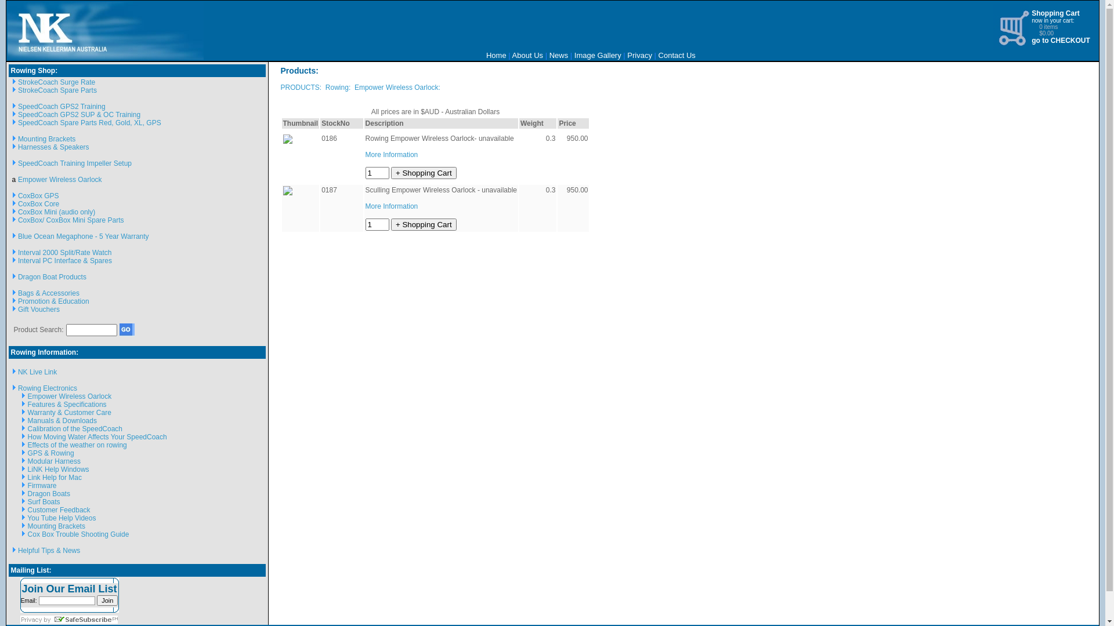 The width and height of the screenshot is (1114, 626). What do you see at coordinates (424, 225) in the screenshot?
I see `+ Shopping Cart` at bounding box center [424, 225].